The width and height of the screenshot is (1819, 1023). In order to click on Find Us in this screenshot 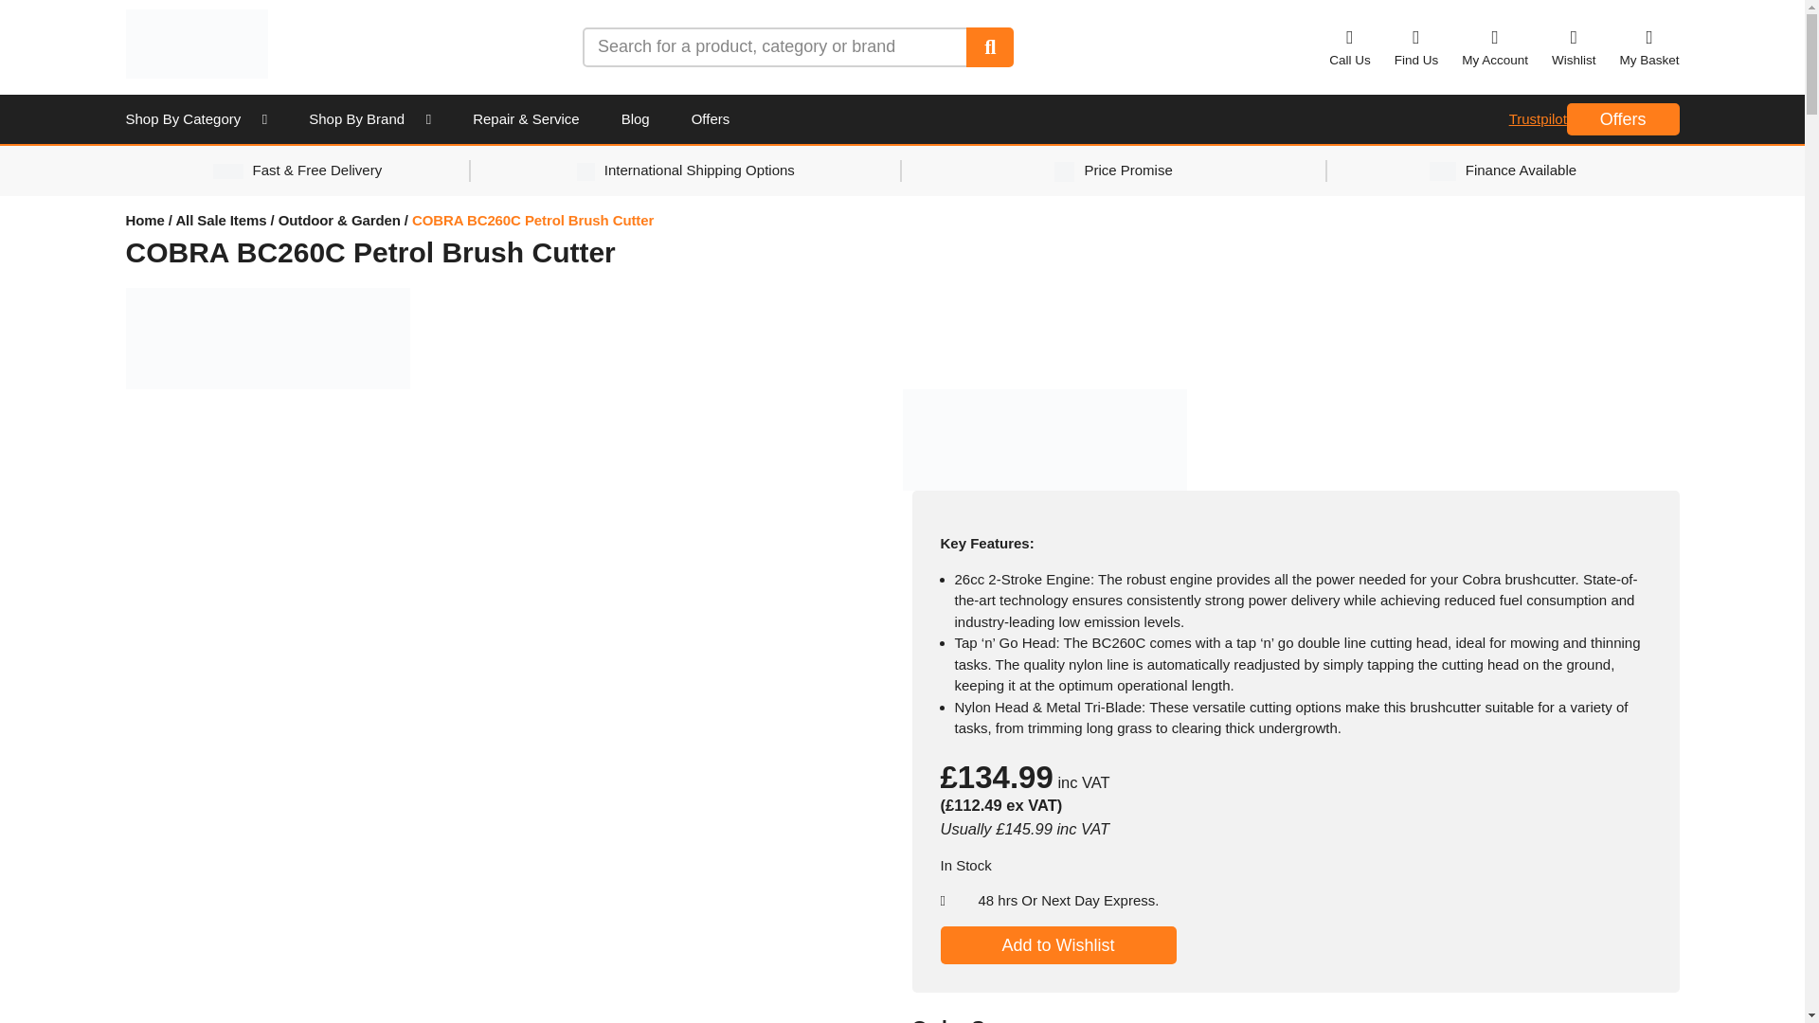, I will do `click(1416, 46)`.